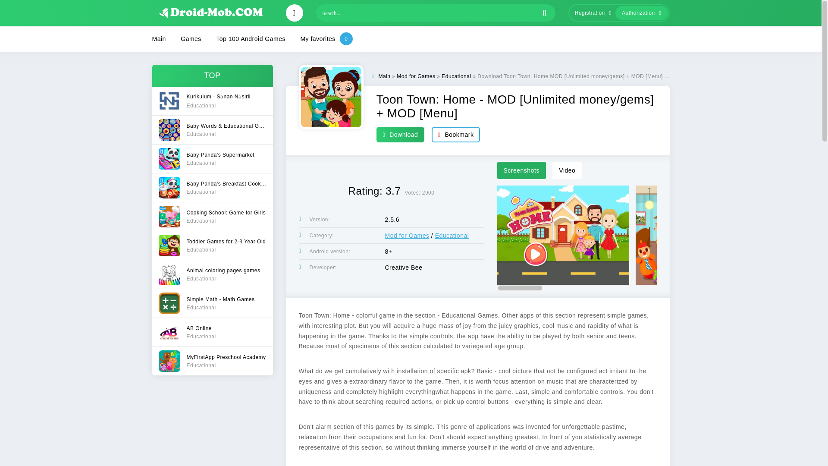 The image size is (828, 466). What do you see at coordinates (212, 274) in the screenshot?
I see `Educational` at bounding box center [212, 274].